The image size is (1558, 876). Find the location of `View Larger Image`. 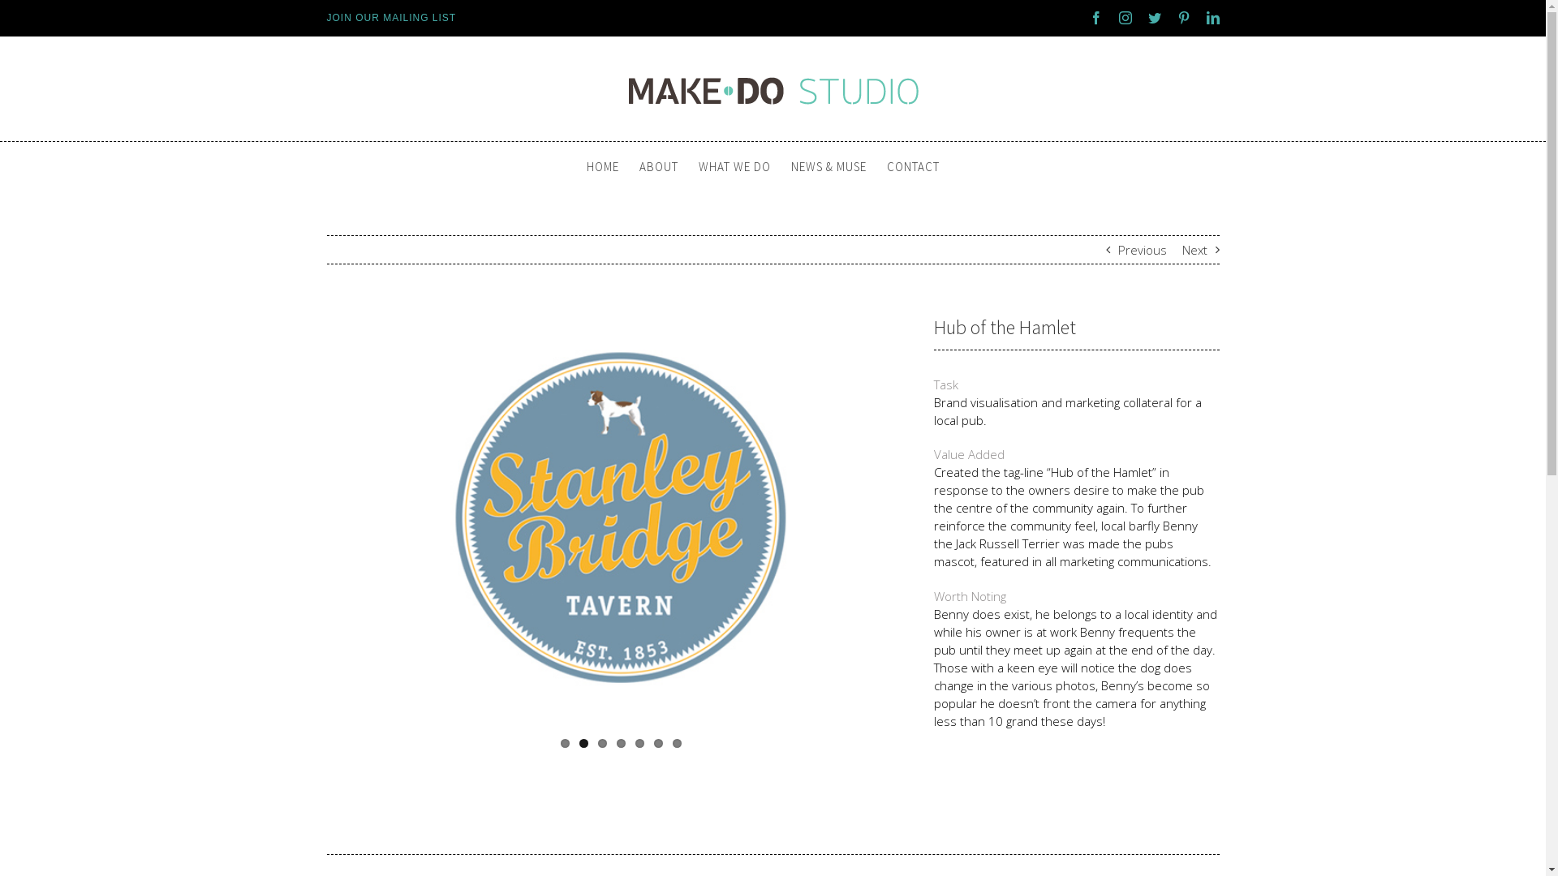

View Larger Image is located at coordinates (621, 535).